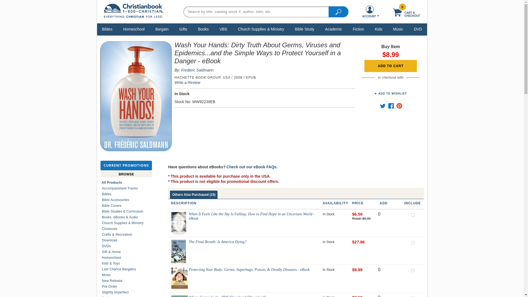 This screenshot has width=528, height=297. I want to click on Bibles, so click(107, 29).